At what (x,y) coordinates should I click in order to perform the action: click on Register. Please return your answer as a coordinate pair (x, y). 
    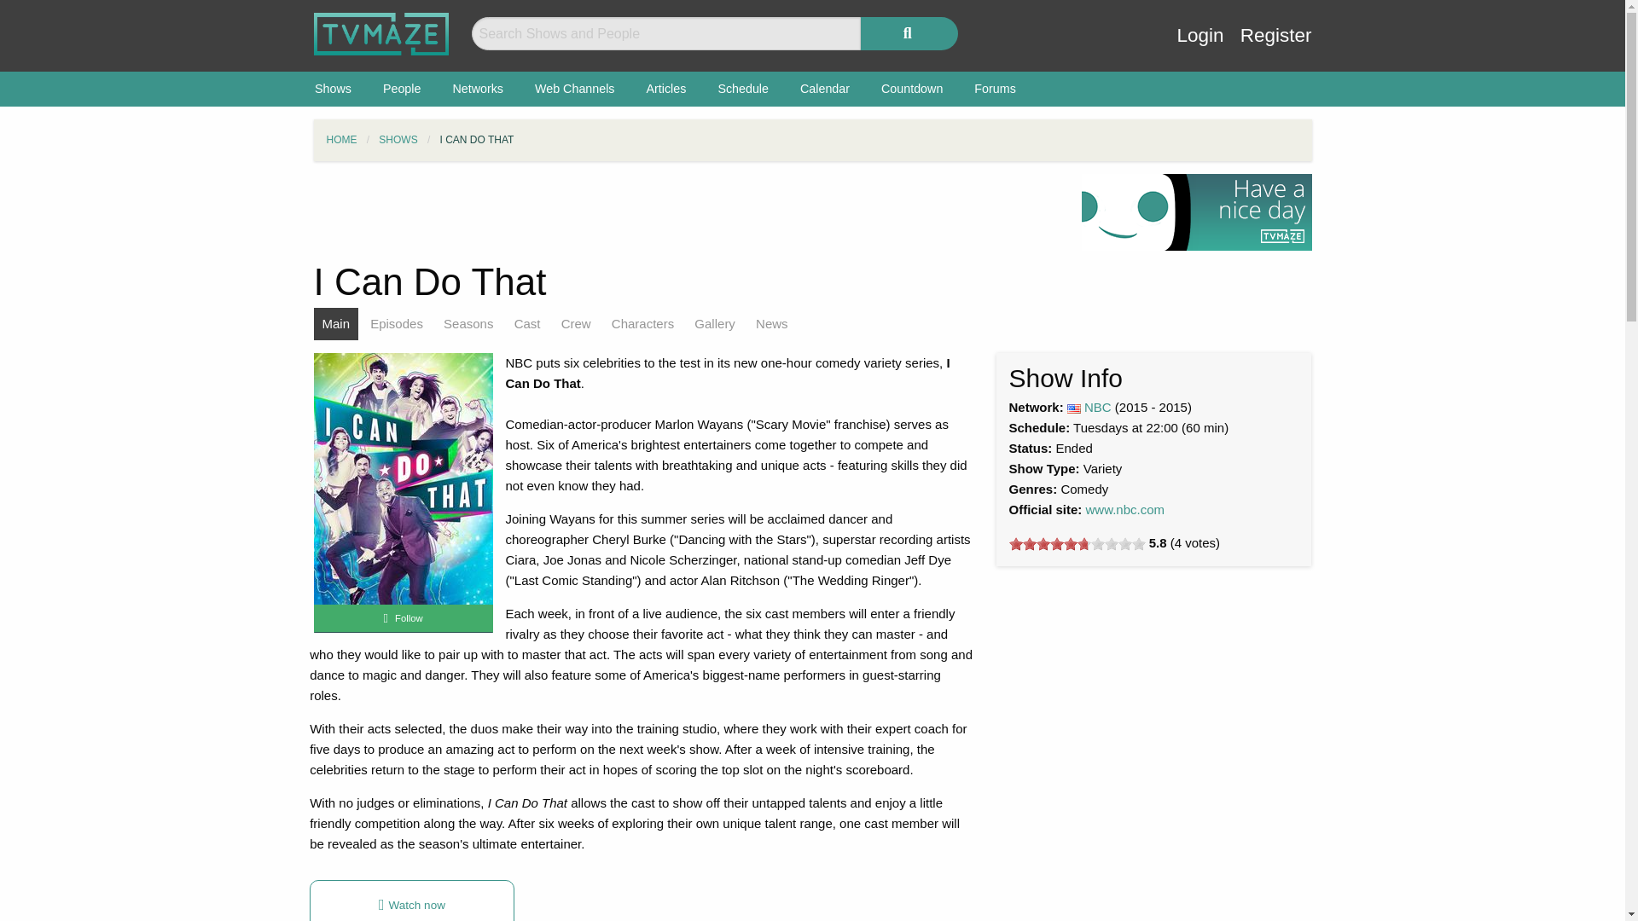
    Looking at the image, I should click on (1275, 48).